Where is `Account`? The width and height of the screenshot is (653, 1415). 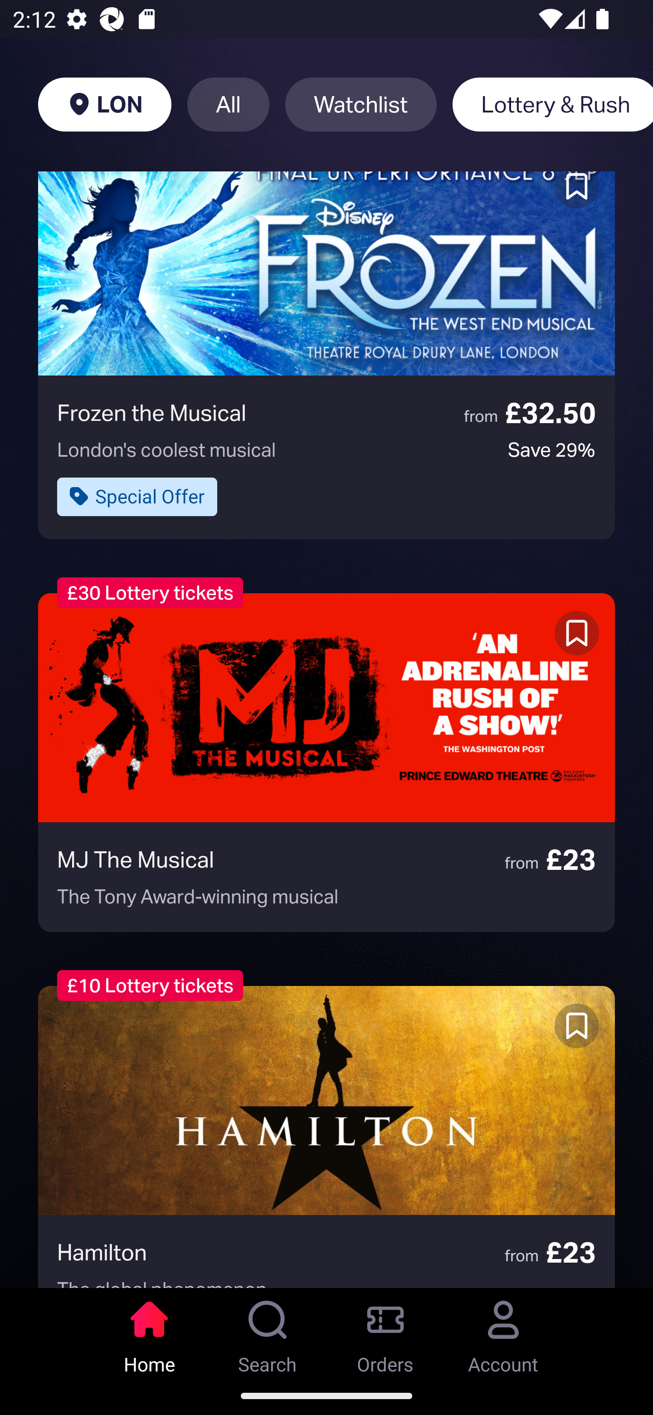
Account is located at coordinates (503, 1332).